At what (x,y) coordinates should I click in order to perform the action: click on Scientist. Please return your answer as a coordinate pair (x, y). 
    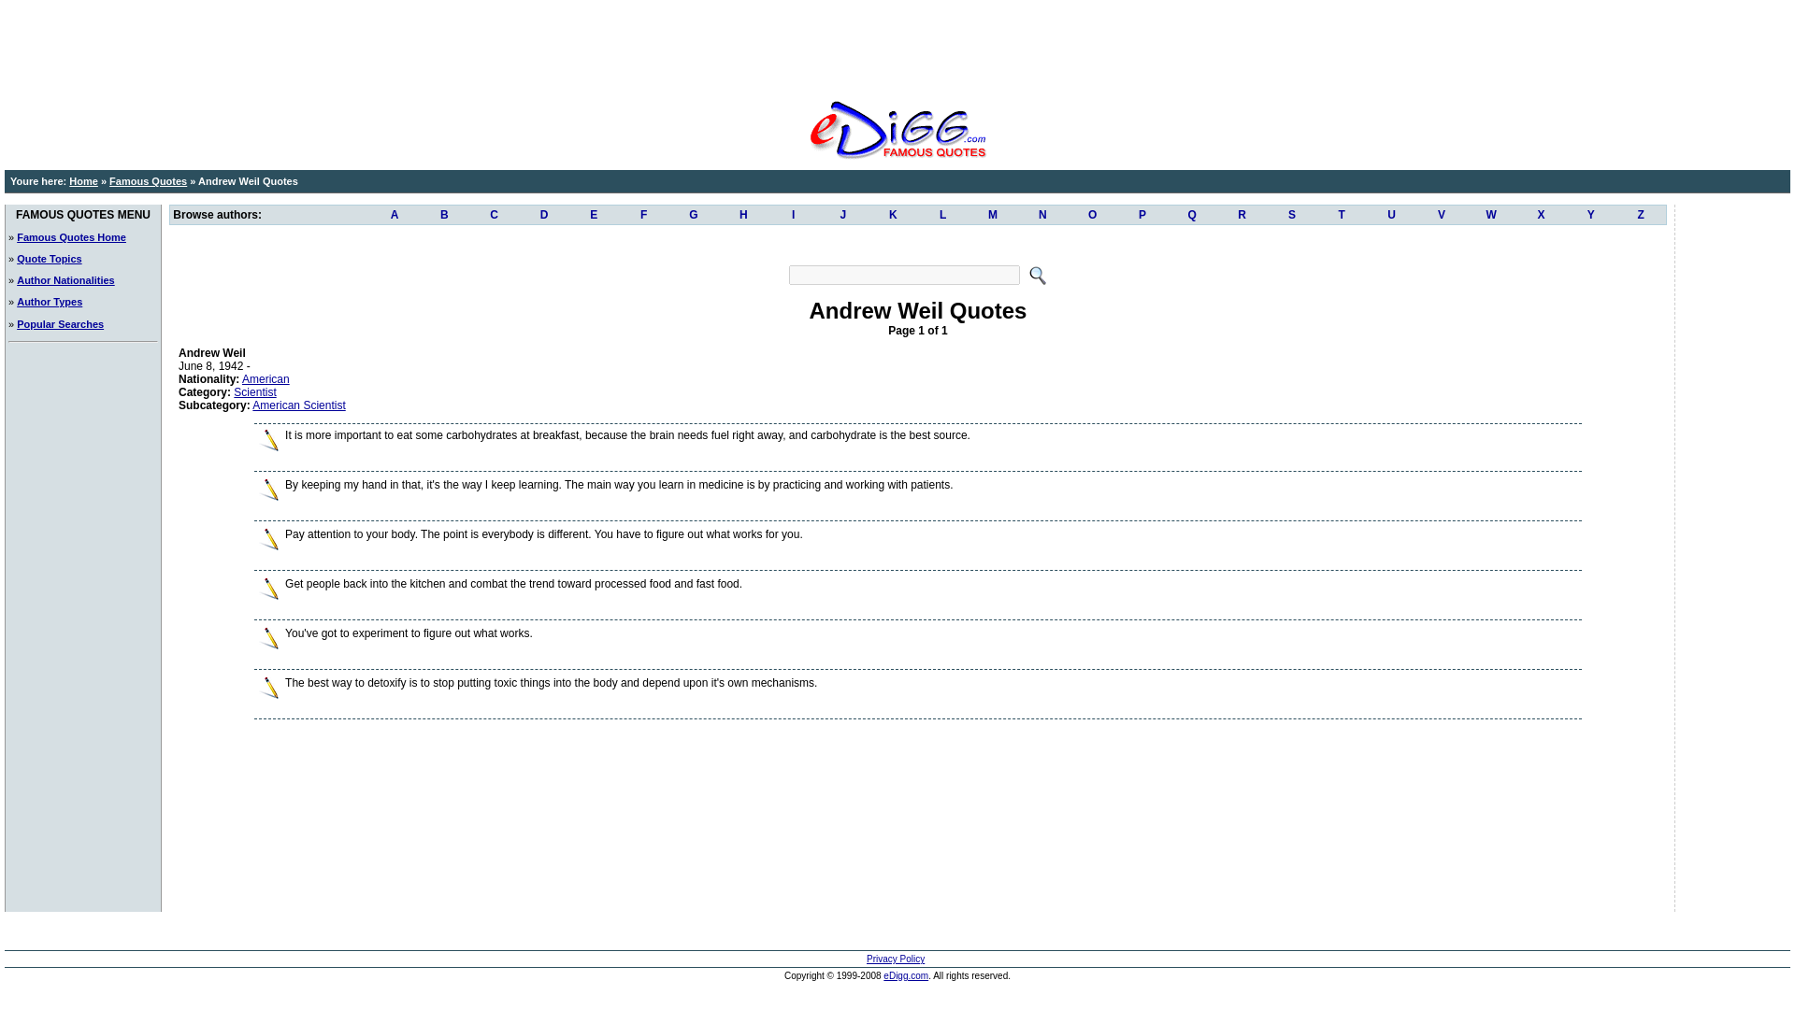
    Looking at the image, I should click on (254, 391).